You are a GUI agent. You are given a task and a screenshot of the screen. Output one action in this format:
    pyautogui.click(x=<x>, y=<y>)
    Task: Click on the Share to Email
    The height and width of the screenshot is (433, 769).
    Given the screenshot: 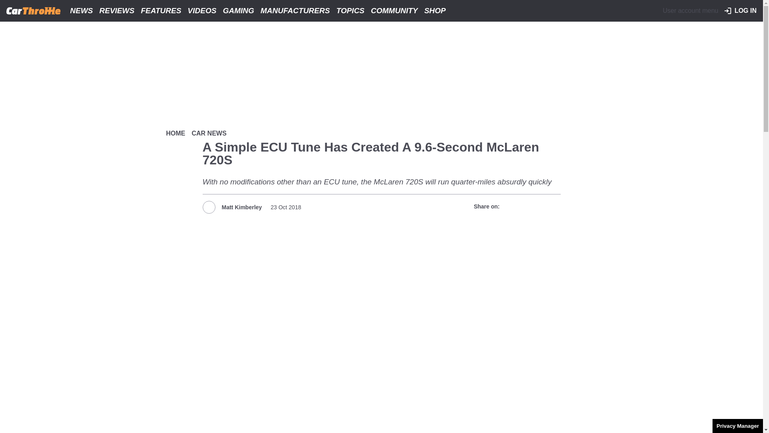 What is the action you would take?
    pyautogui.click(x=553, y=206)
    